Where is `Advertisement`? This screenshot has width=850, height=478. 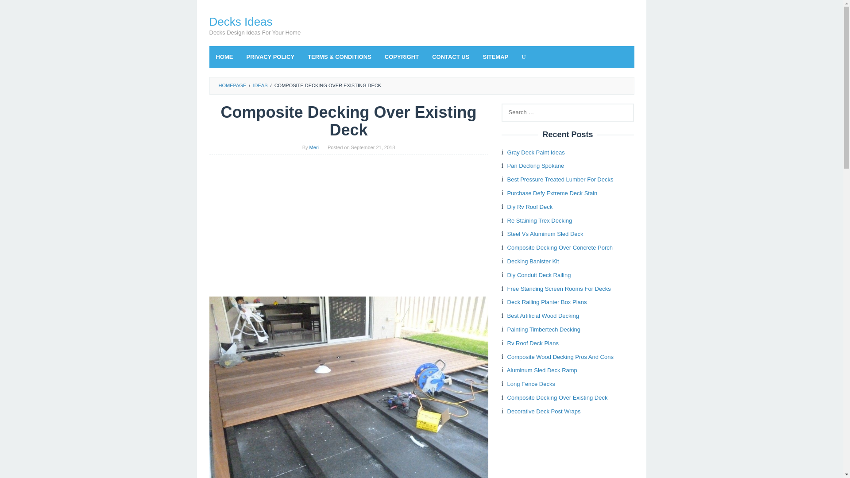
Advertisement is located at coordinates (348, 226).